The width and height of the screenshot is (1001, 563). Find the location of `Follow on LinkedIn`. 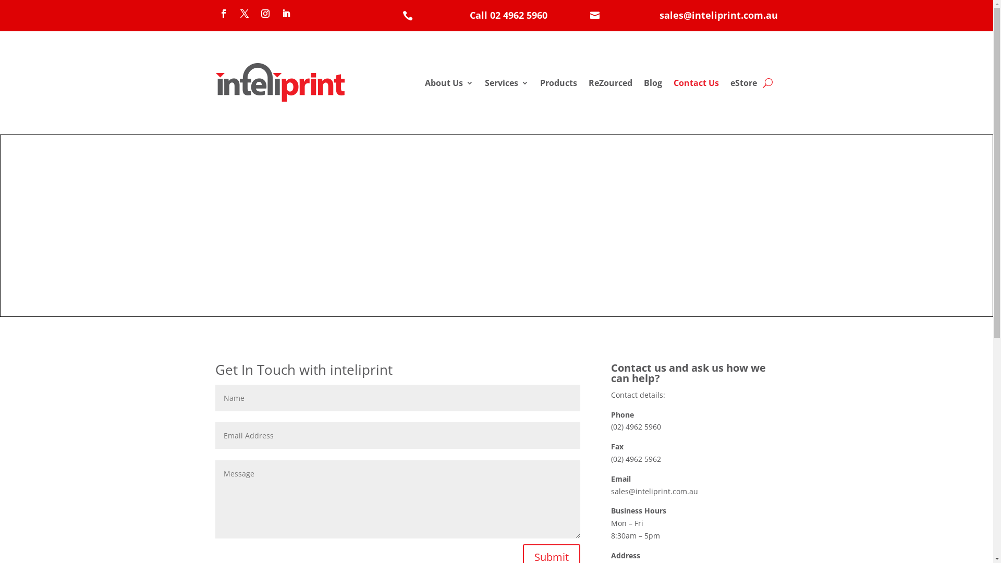

Follow on LinkedIn is located at coordinates (286, 14).